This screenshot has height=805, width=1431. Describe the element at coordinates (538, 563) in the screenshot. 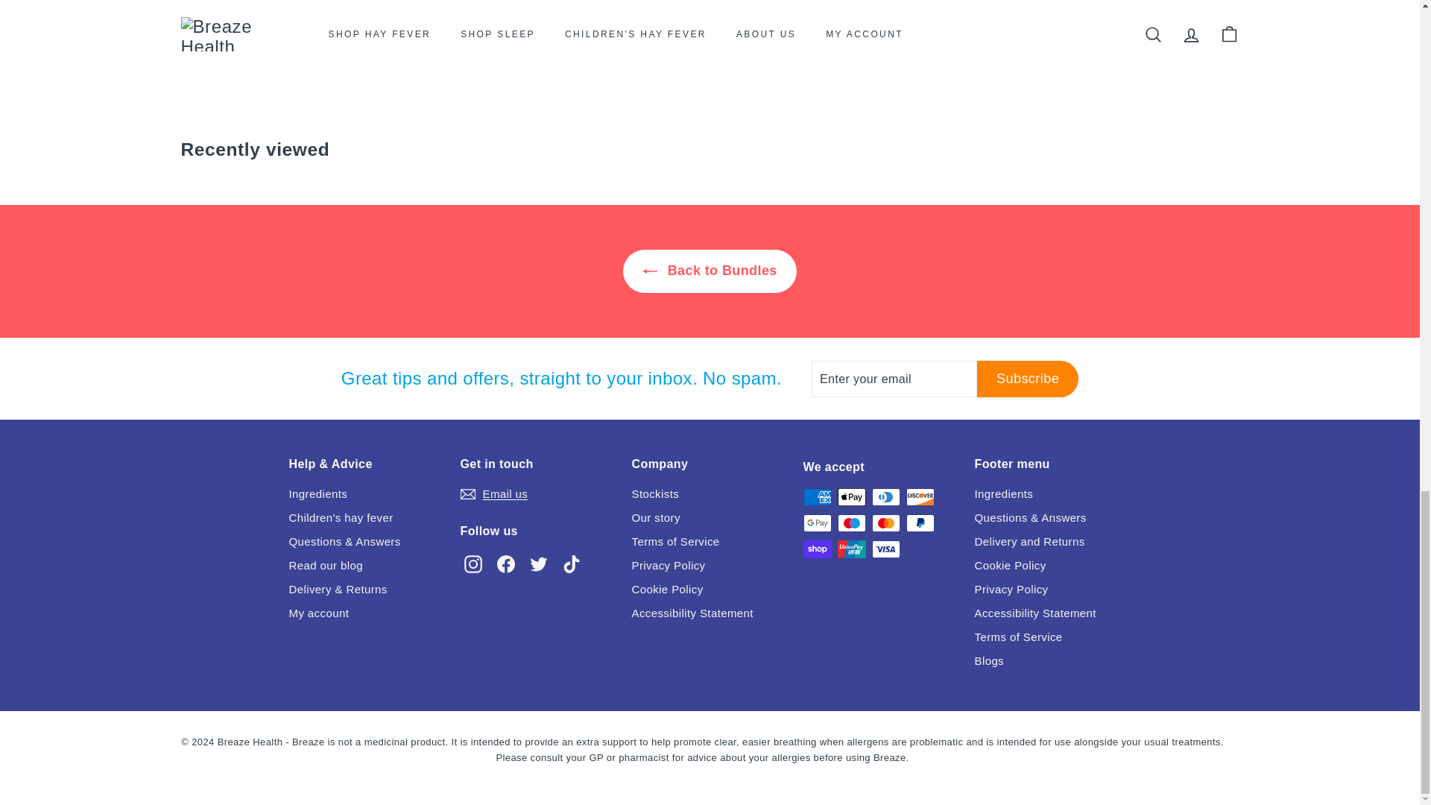

I see `twitter` at that location.